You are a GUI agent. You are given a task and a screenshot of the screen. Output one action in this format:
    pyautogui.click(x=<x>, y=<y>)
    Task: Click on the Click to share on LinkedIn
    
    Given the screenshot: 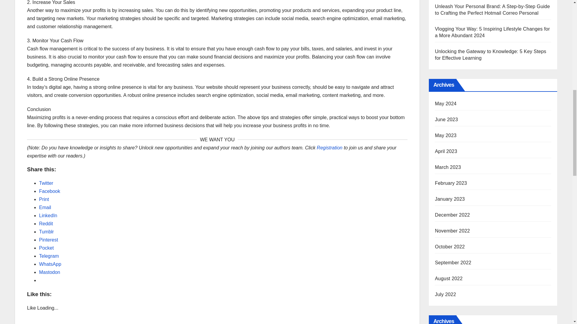 What is the action you would take?
    pyautogui.click(x=48, y=215)
    